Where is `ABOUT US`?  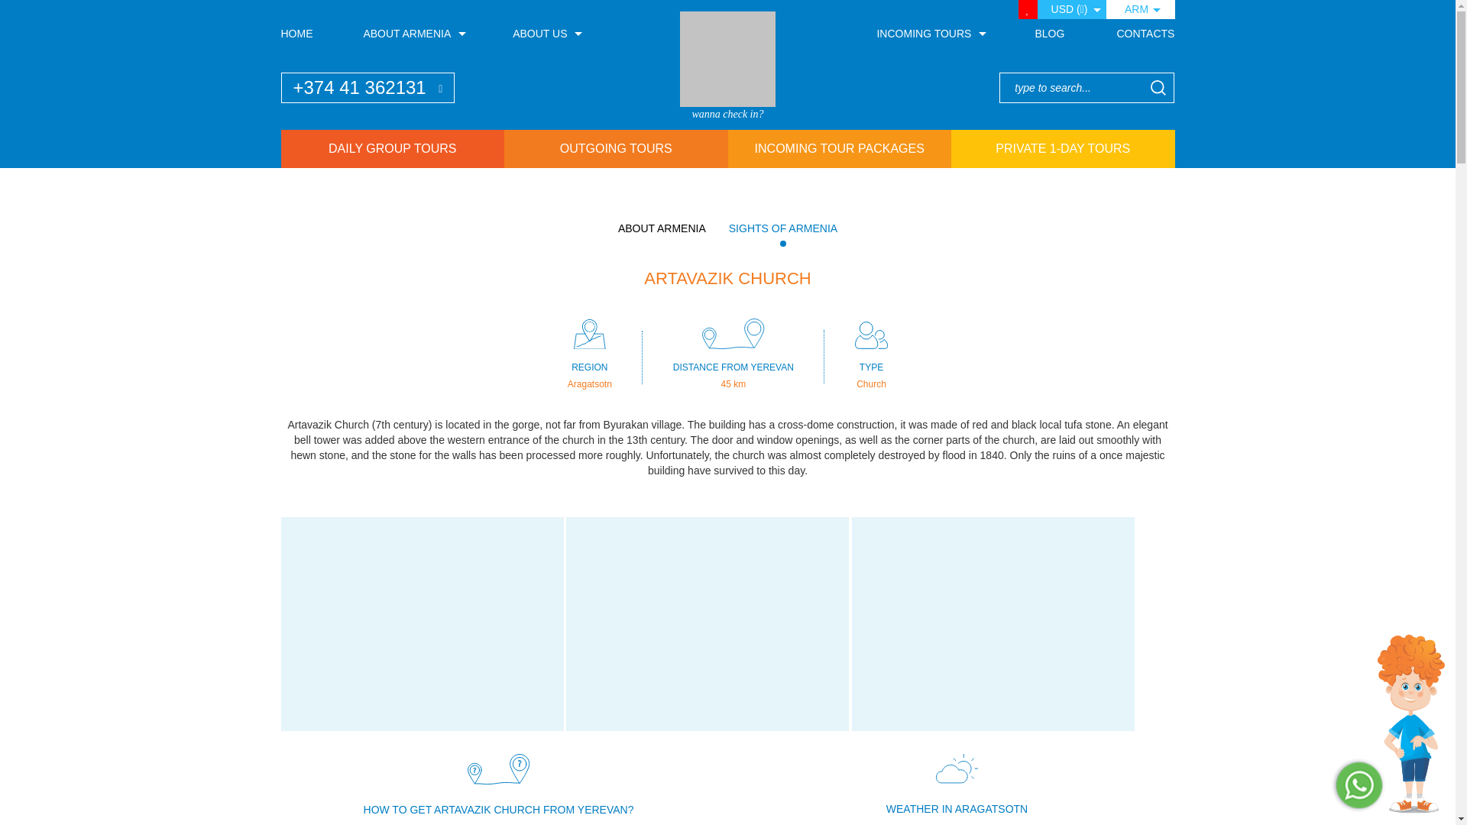
ABOUT US is located at coordinates (545, 33).